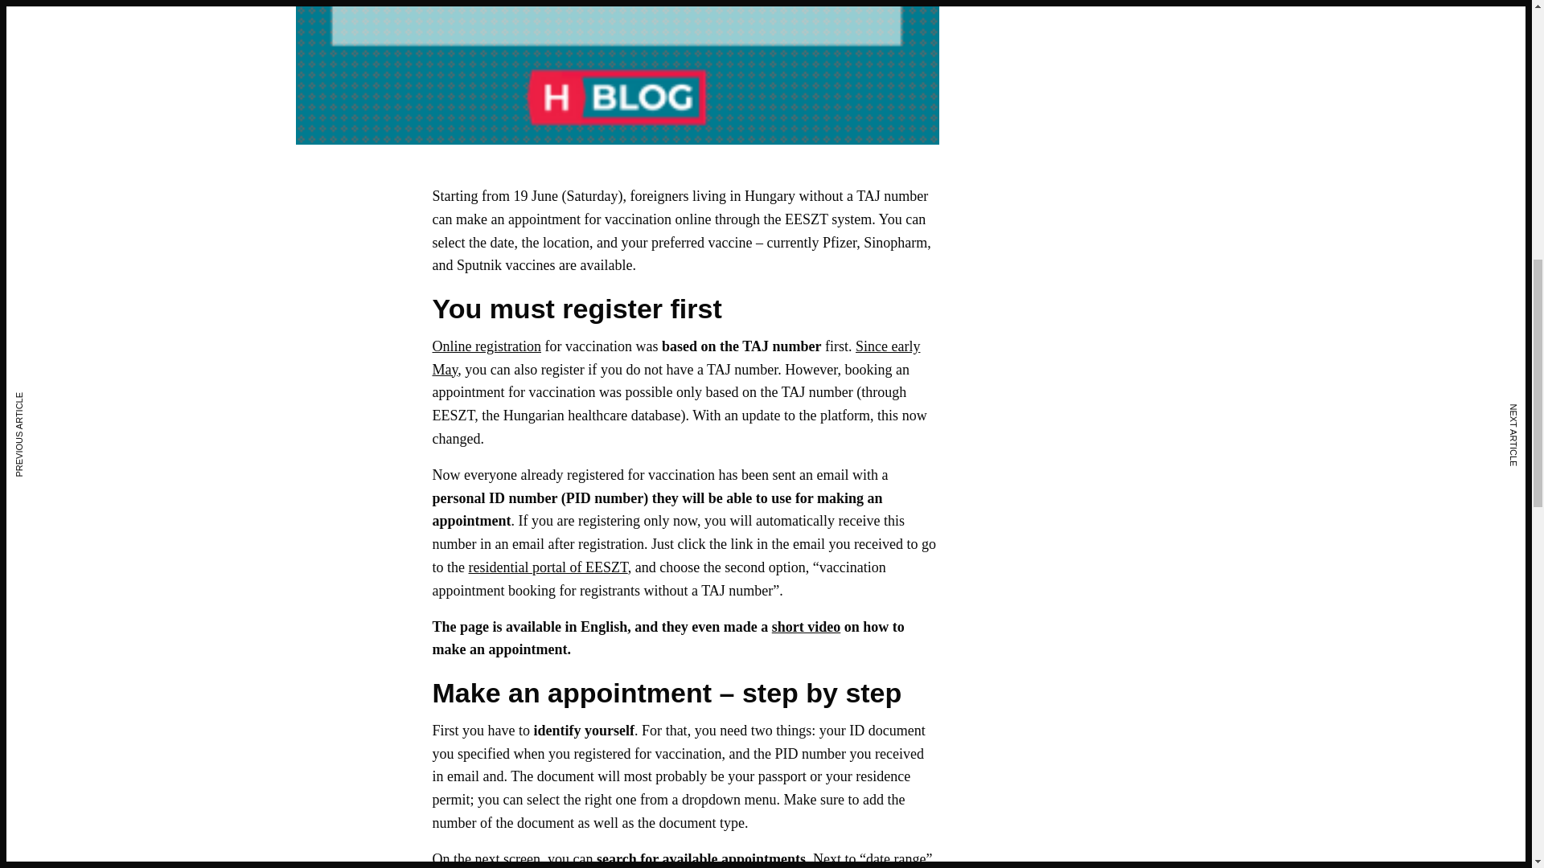 This screenshot has width=1544, height=868. Describe the element at coordinates (807, 627) in the screenshot. I see `short video` at that location.